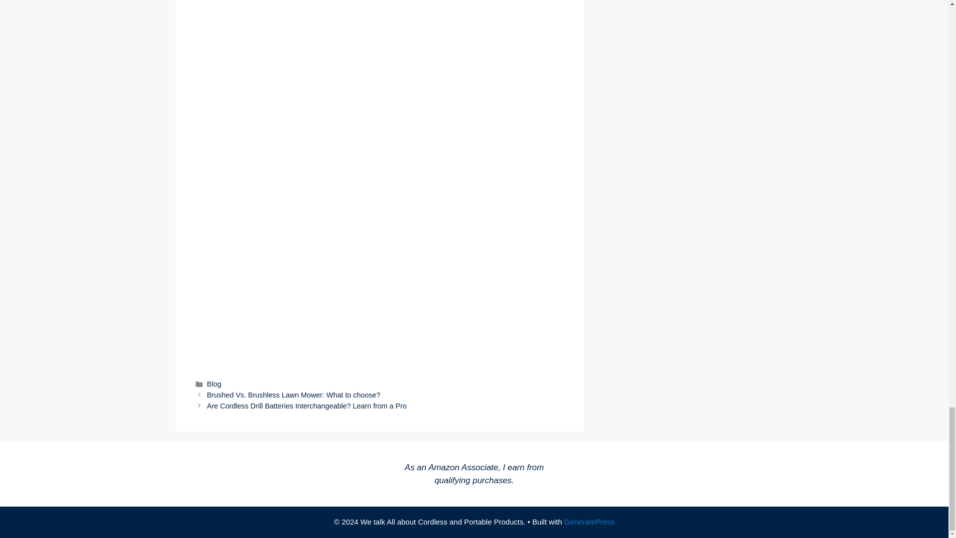  Describe the element at coordinates (214, 384) in the screenshot. I see `Blog` at that location.